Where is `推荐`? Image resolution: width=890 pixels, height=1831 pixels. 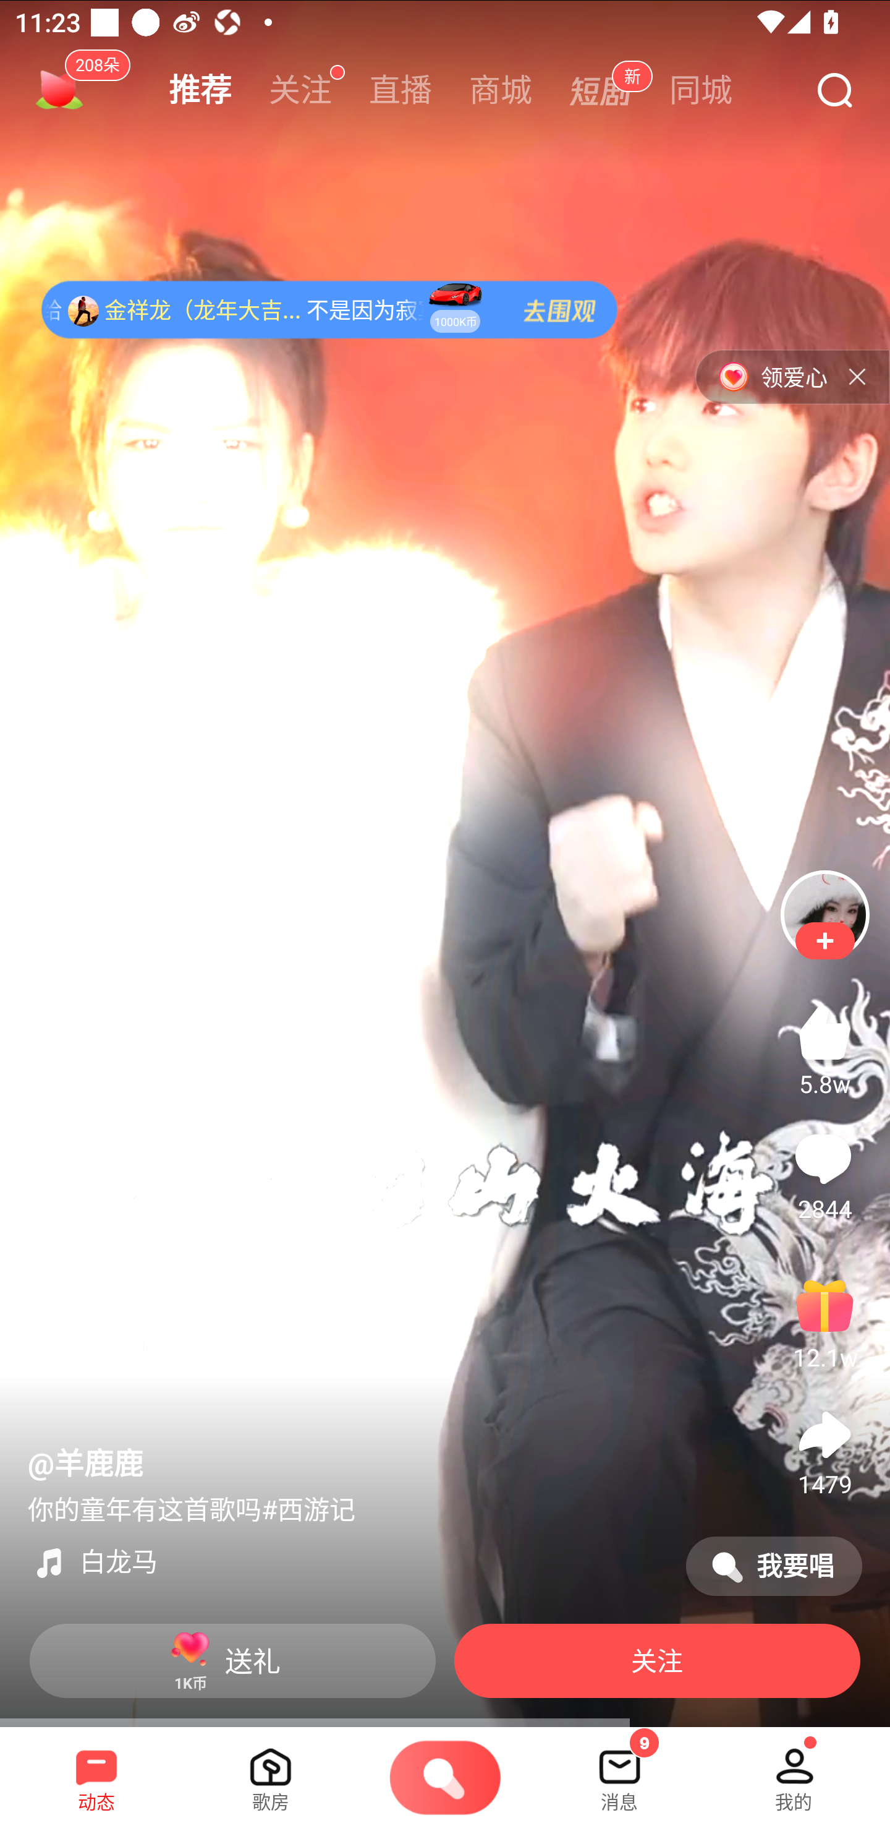
推荐 is located at coordinates (200, 90).